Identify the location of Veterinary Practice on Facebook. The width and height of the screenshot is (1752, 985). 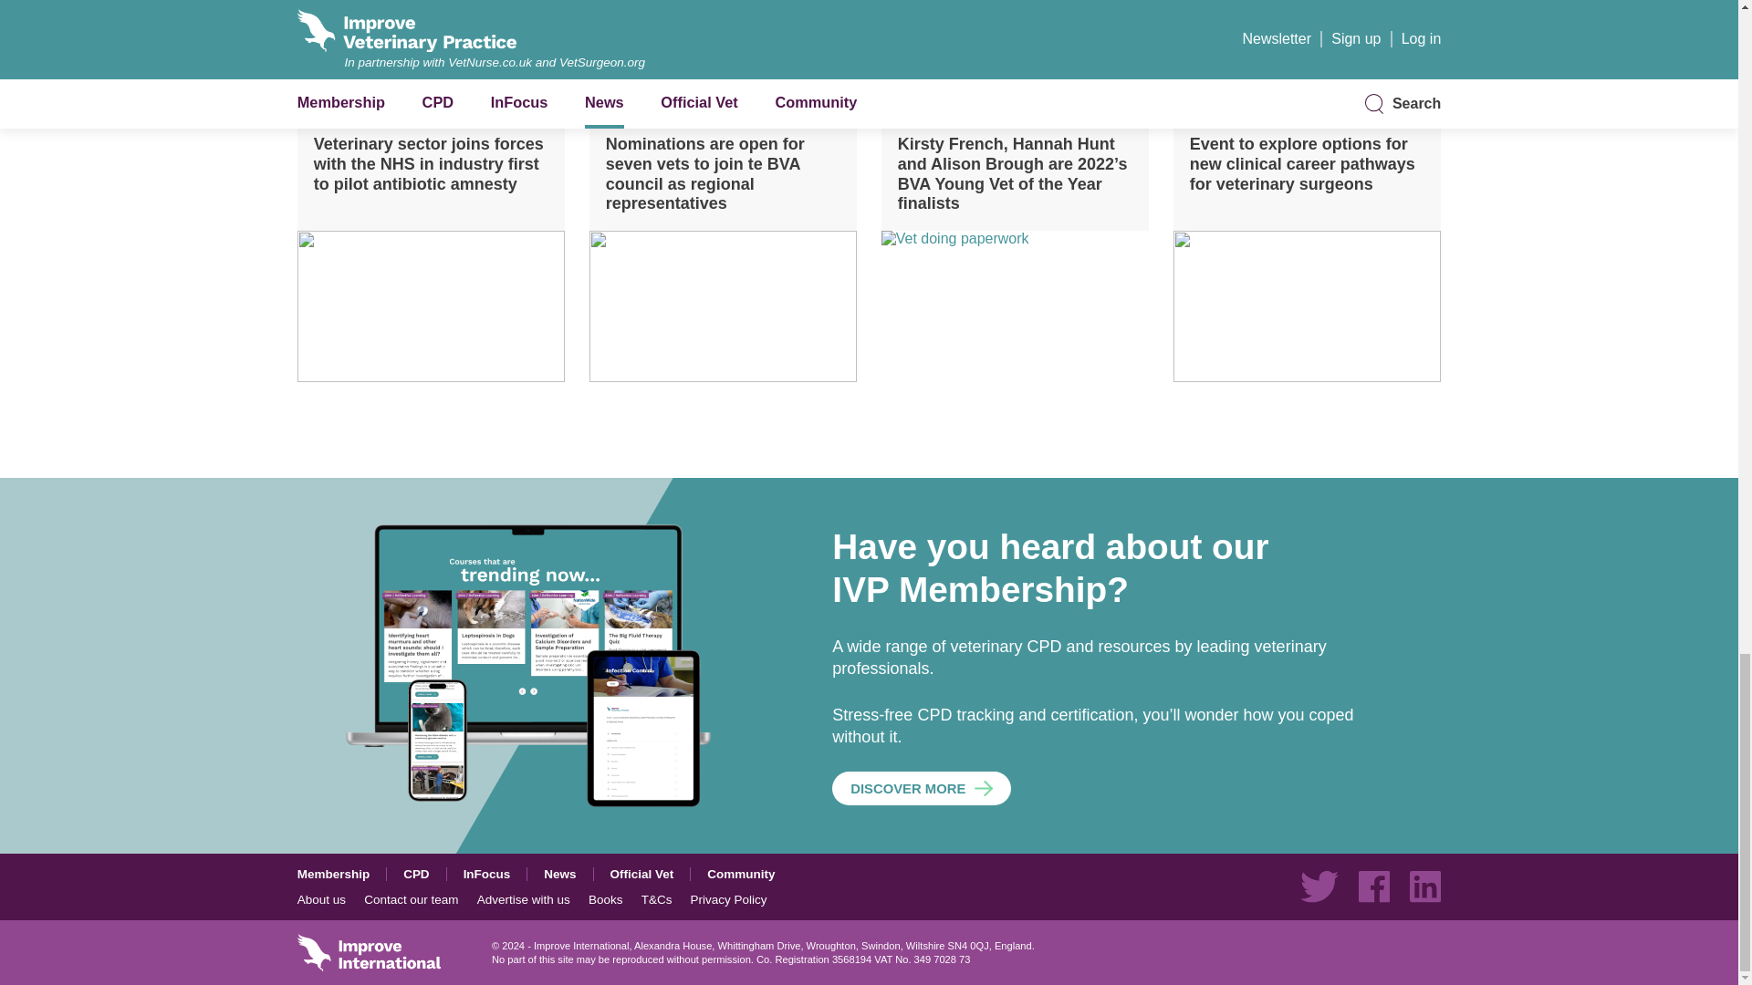
(1374, 886).